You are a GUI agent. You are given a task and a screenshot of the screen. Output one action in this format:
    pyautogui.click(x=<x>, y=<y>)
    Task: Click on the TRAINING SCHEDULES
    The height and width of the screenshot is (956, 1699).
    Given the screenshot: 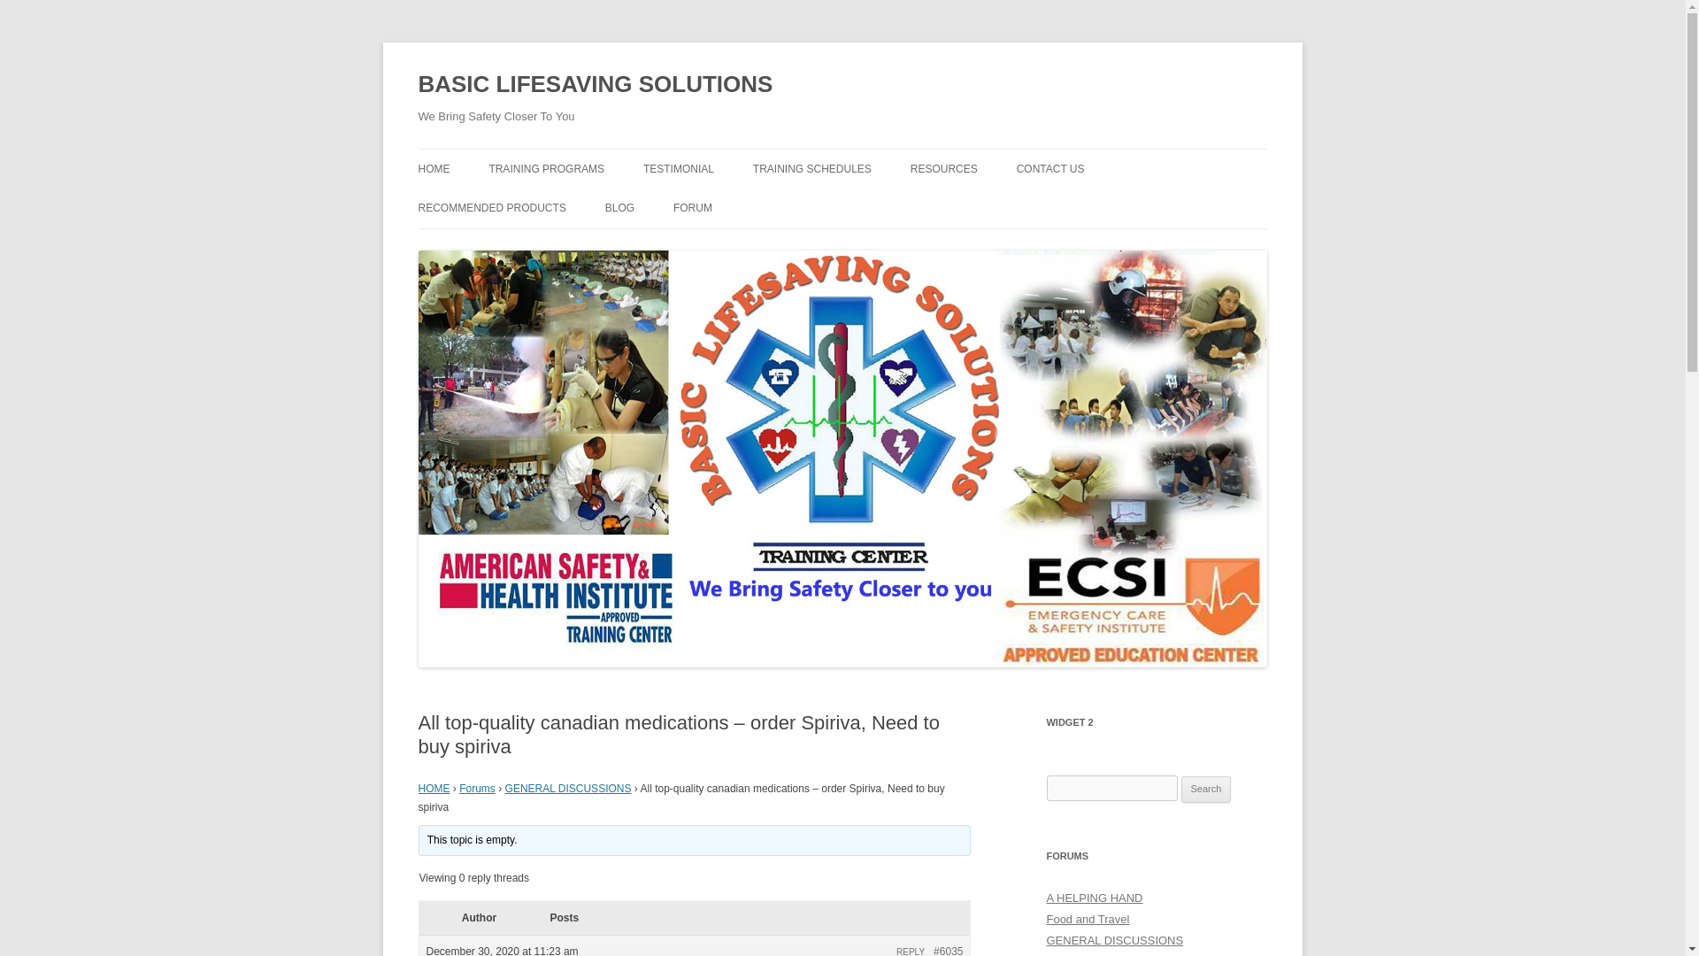 What is the action you would take?
    pyautogui.click(x=811, y=168)
    